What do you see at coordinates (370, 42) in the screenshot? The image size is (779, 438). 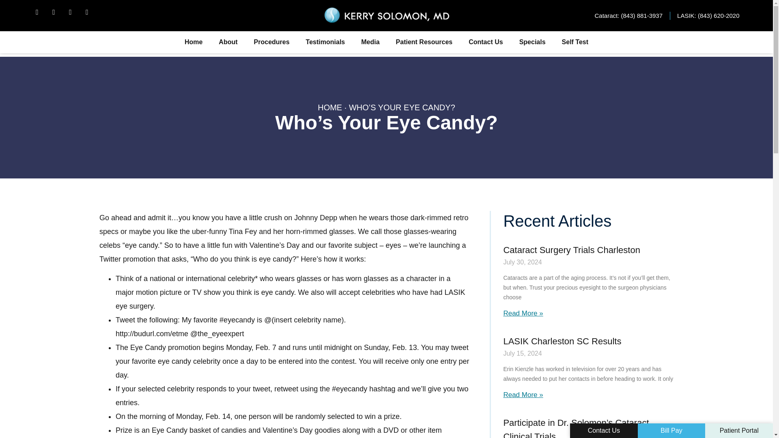 I see `Media` at bounding box center [370, 42].